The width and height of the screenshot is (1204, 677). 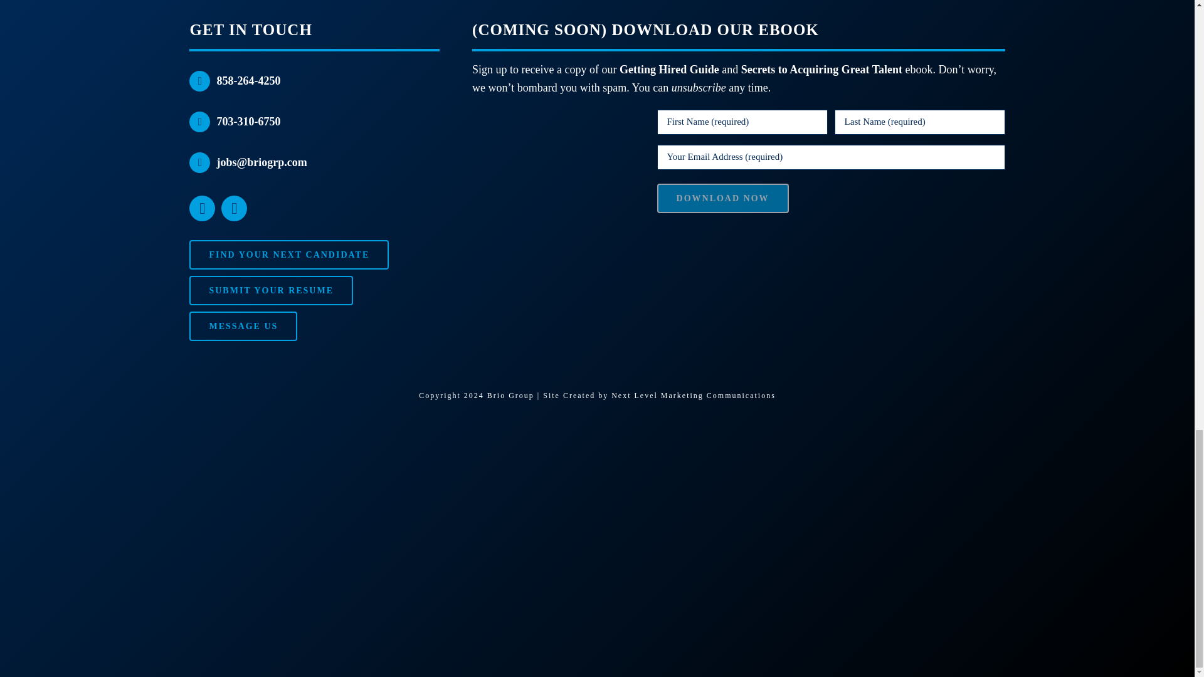 What do you see at coordinates (202, 208) in the screenshot?
I see `LinkedIn` at bounding box center [202, 208].